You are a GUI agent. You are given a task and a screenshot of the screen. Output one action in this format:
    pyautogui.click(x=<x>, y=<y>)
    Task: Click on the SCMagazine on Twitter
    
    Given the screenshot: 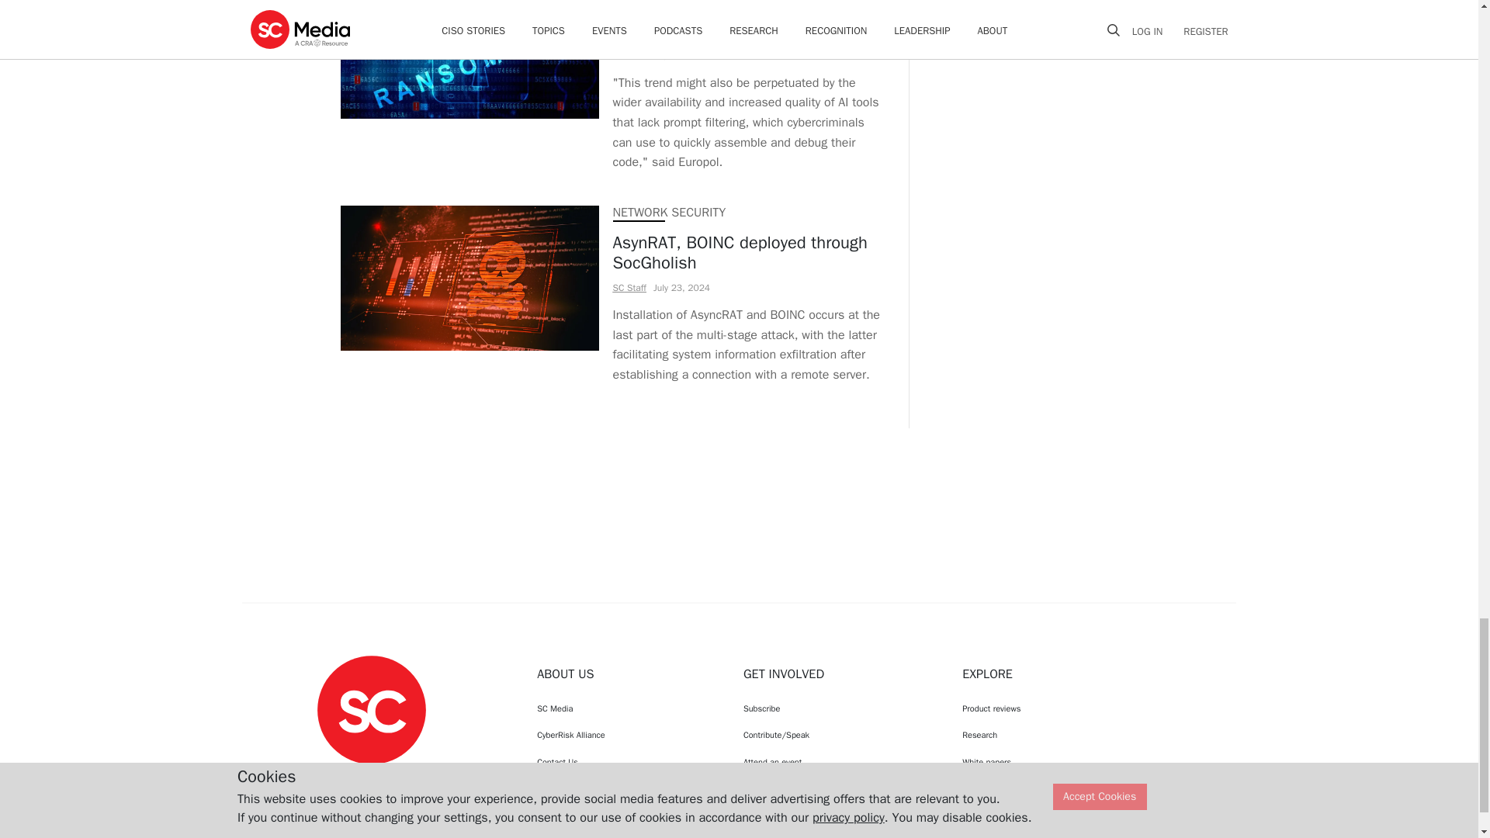 What is the action you would take?
    pyautogui.click(x=371, y=778)
    